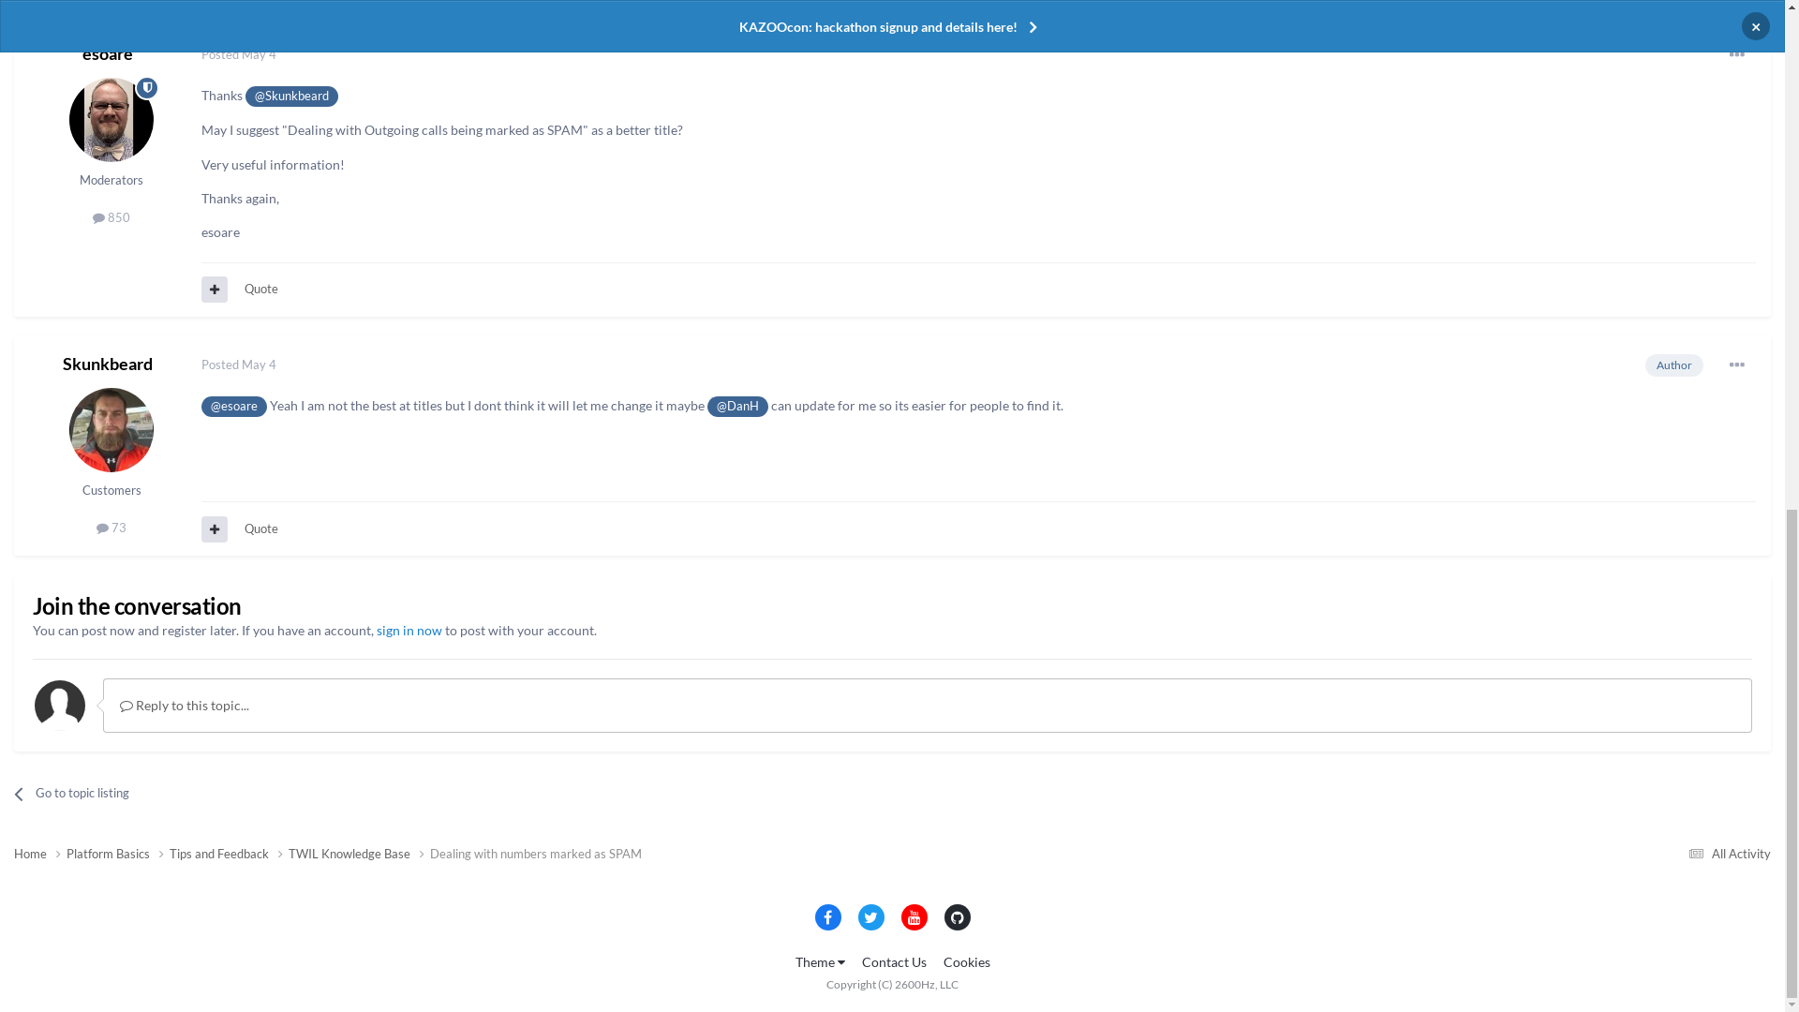 Image resolution: width=1799 pixels, height=1012 pixels. Describe the element at coordinates (311, 908) in the screenshot. I see `(see edit history)` at that location.